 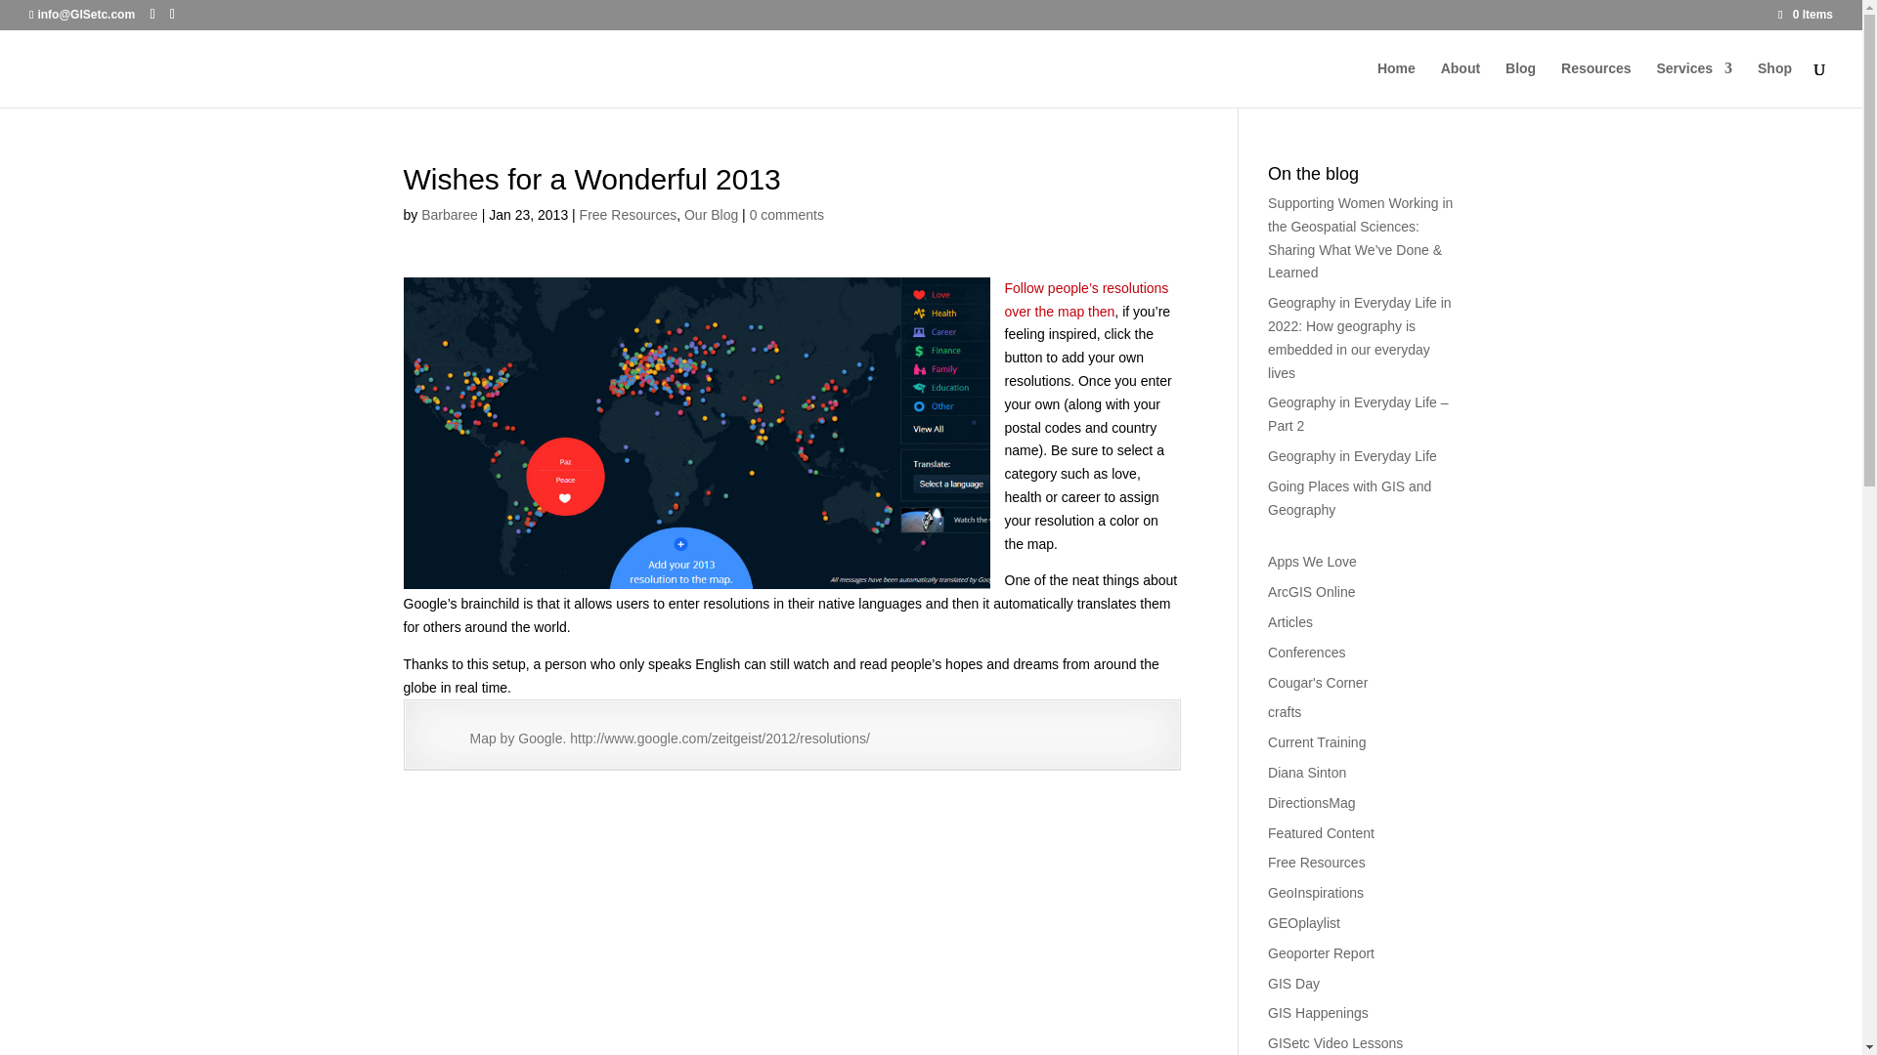 What do you see at coordinates (1805, 14) in the screenshot?
I see `0 Items` at bounding box center [1805, 14].